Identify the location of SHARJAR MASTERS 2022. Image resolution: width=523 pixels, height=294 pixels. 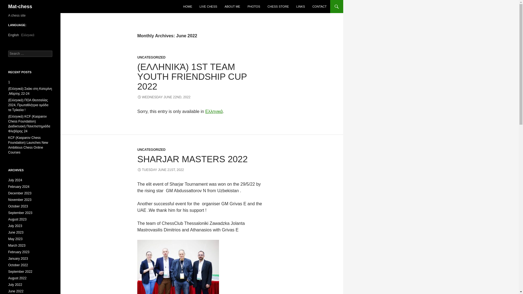
(192, 159).